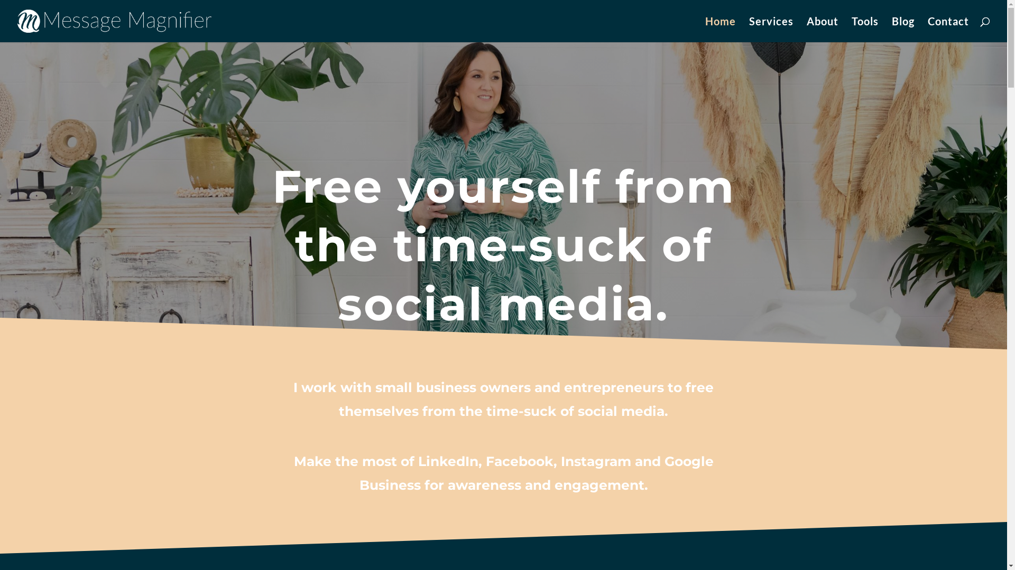 The width and height of the screenshot is (1015, 570). I want to click on About, so click(823, 30).